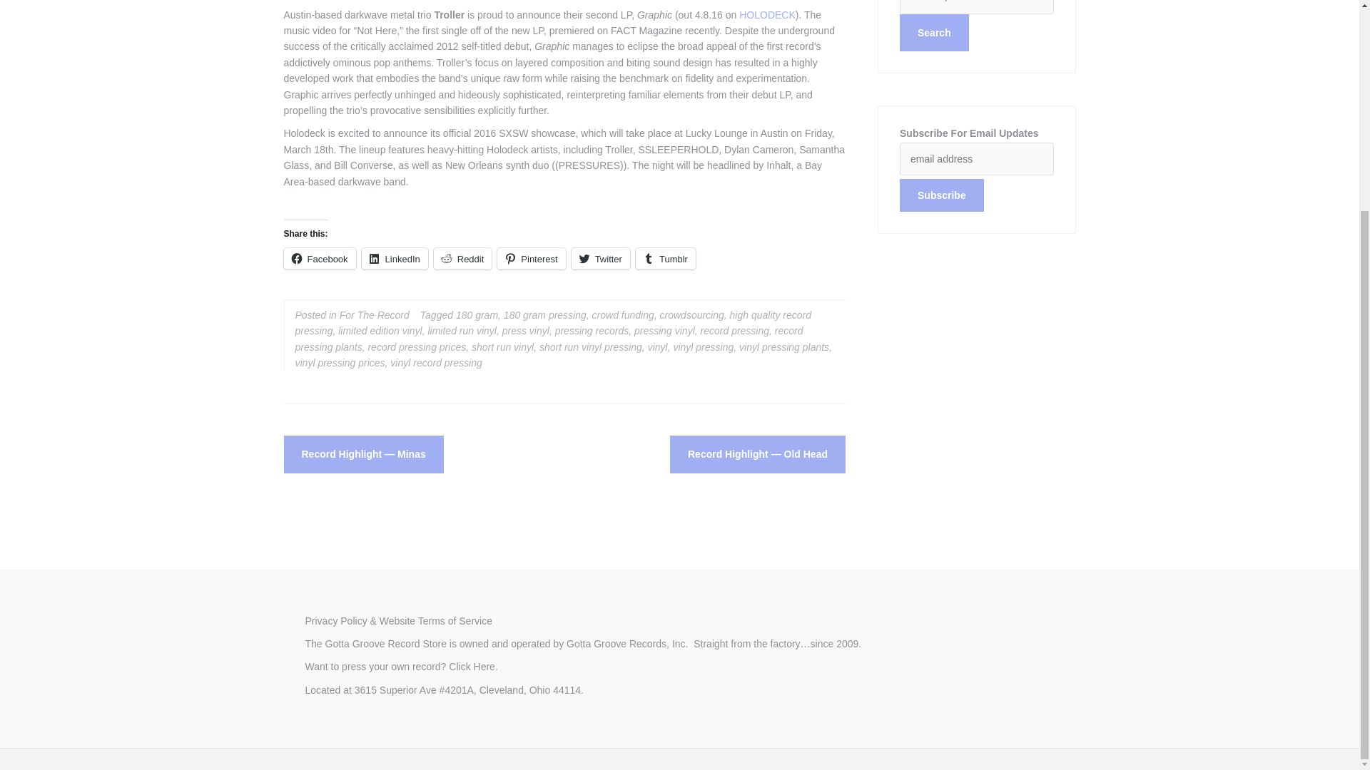 The image size is (1370, 770). I want to click on Click to share on Twitter, so click(601, 258).